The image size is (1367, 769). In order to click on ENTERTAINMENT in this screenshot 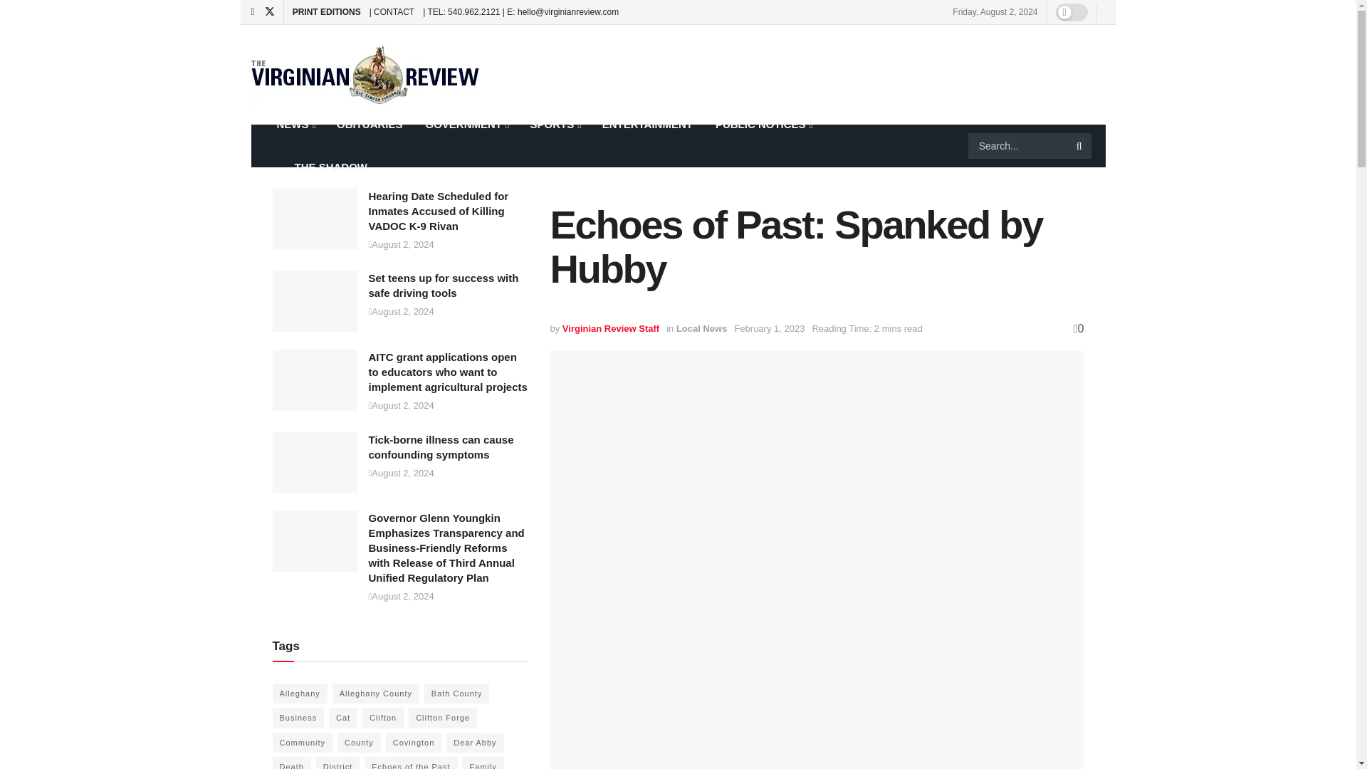, I will do `click(646, 124)`.